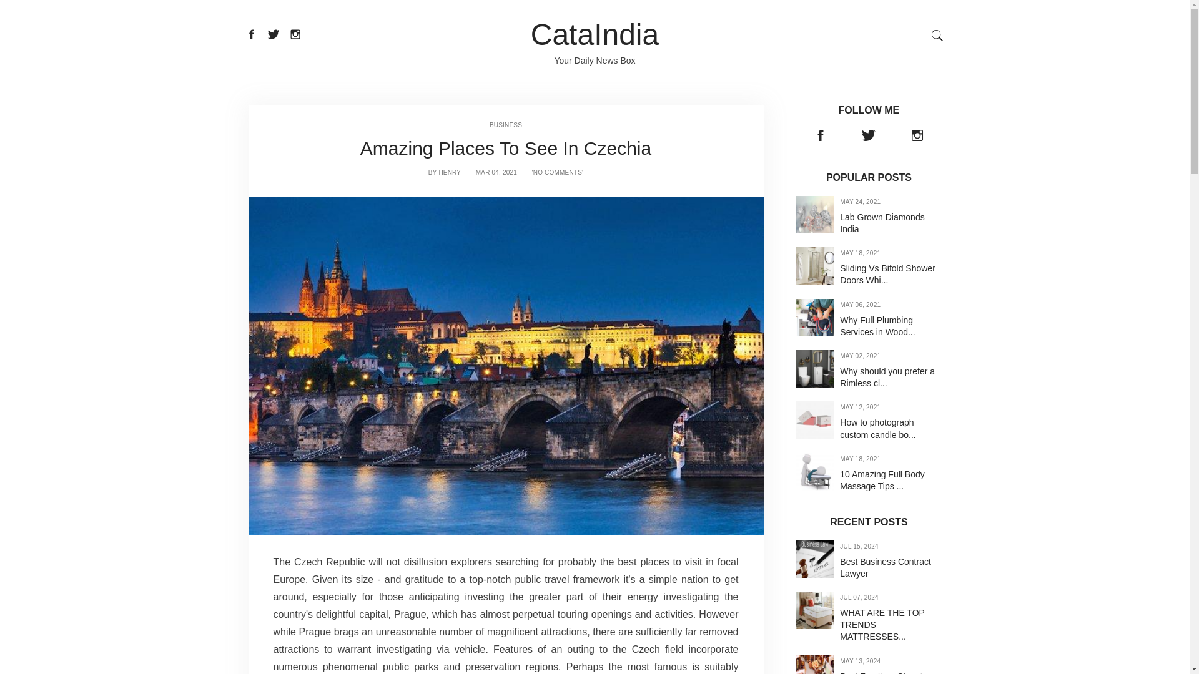 The width and height of the screenshot is (1199, 674). Describe the element at coordinates (882, 480) in the screenshot. I see `10 Amazing Full Body Massage Tips ...` at that location.